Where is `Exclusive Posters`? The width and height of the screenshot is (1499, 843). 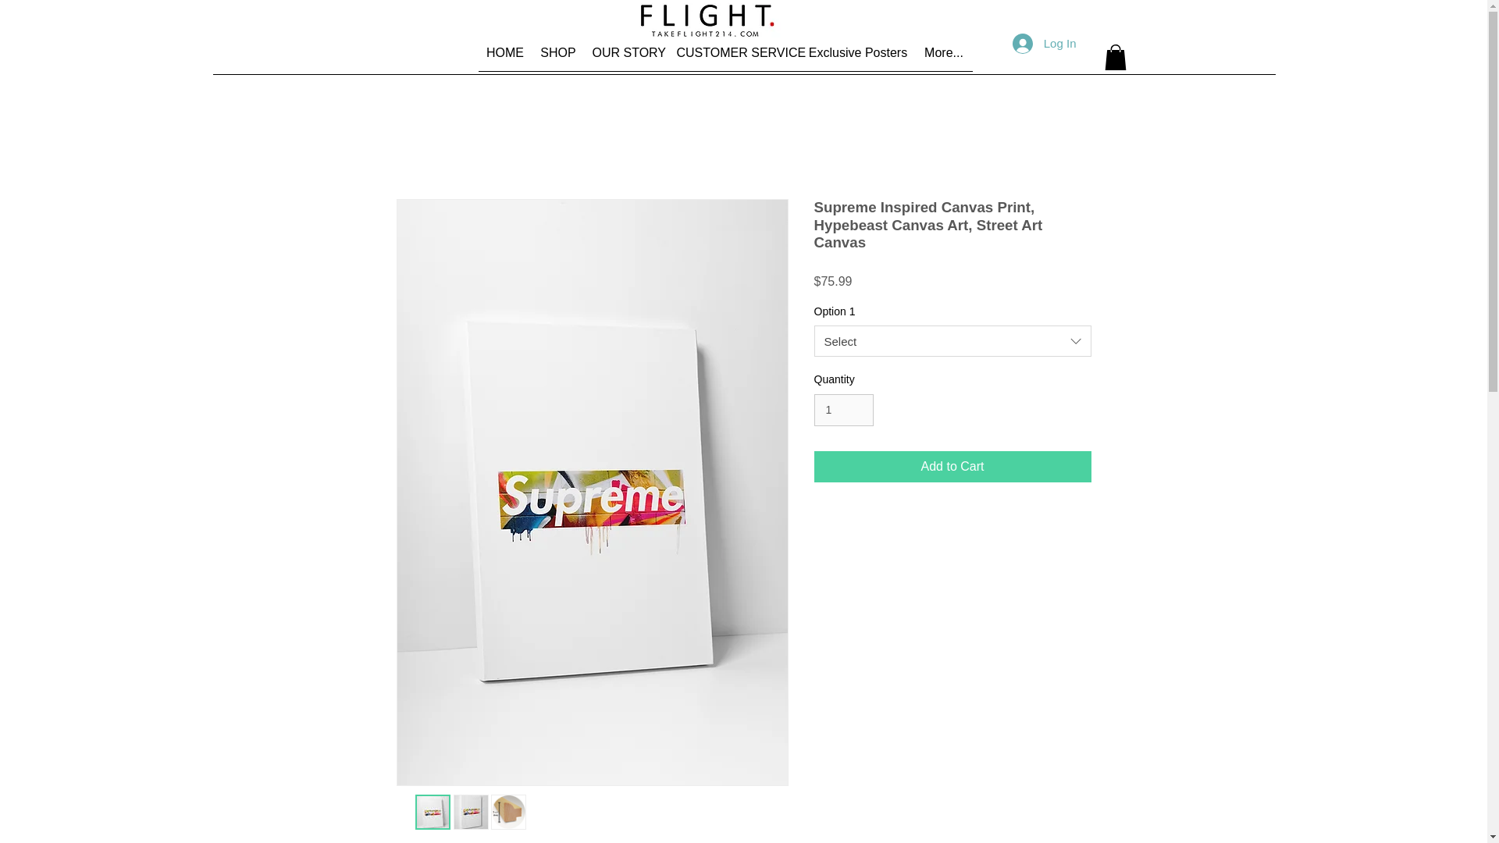
Exclusive Posters is located at coordinates (858, 58).